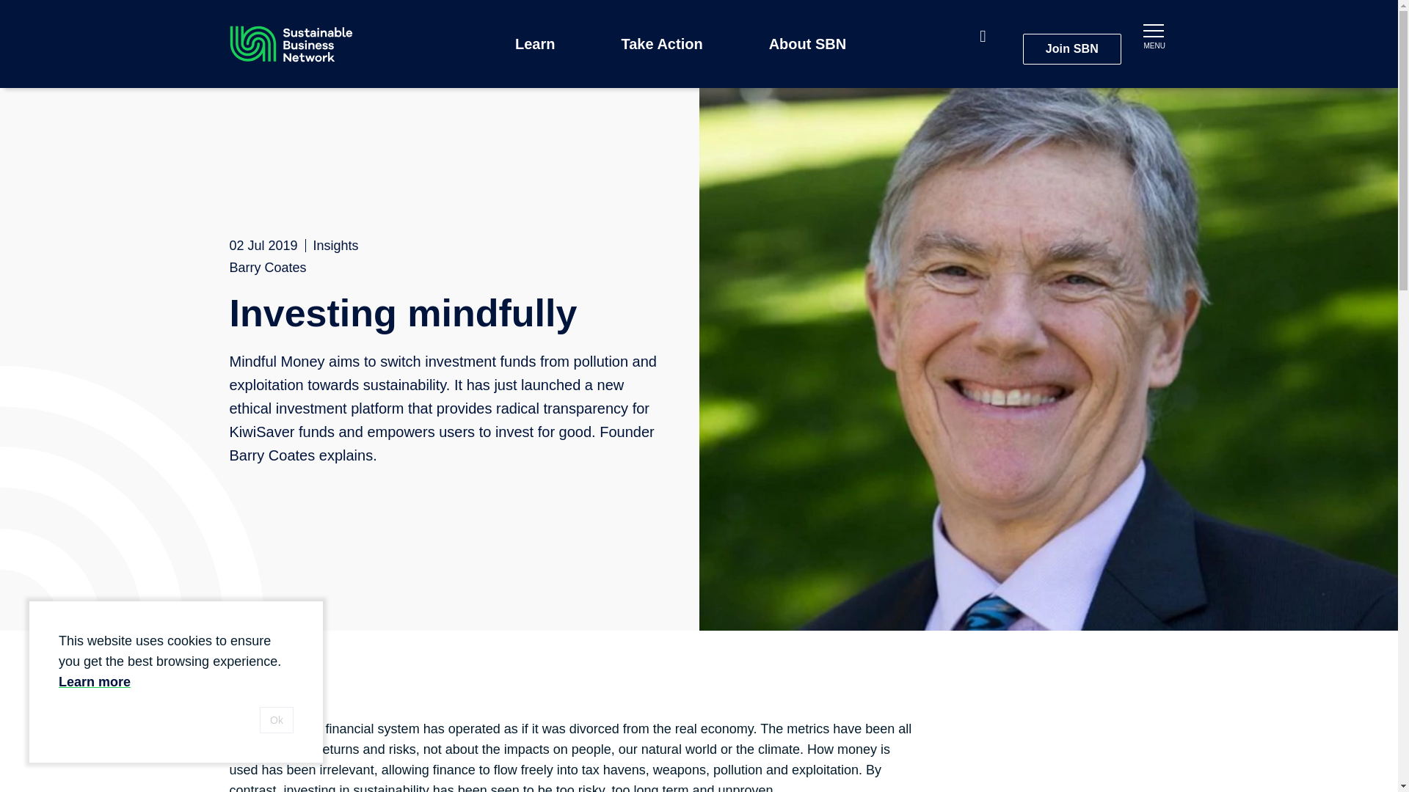  Describe the element at coordinates (812, 43) in the screenshot. I see `About SBN` at that location.